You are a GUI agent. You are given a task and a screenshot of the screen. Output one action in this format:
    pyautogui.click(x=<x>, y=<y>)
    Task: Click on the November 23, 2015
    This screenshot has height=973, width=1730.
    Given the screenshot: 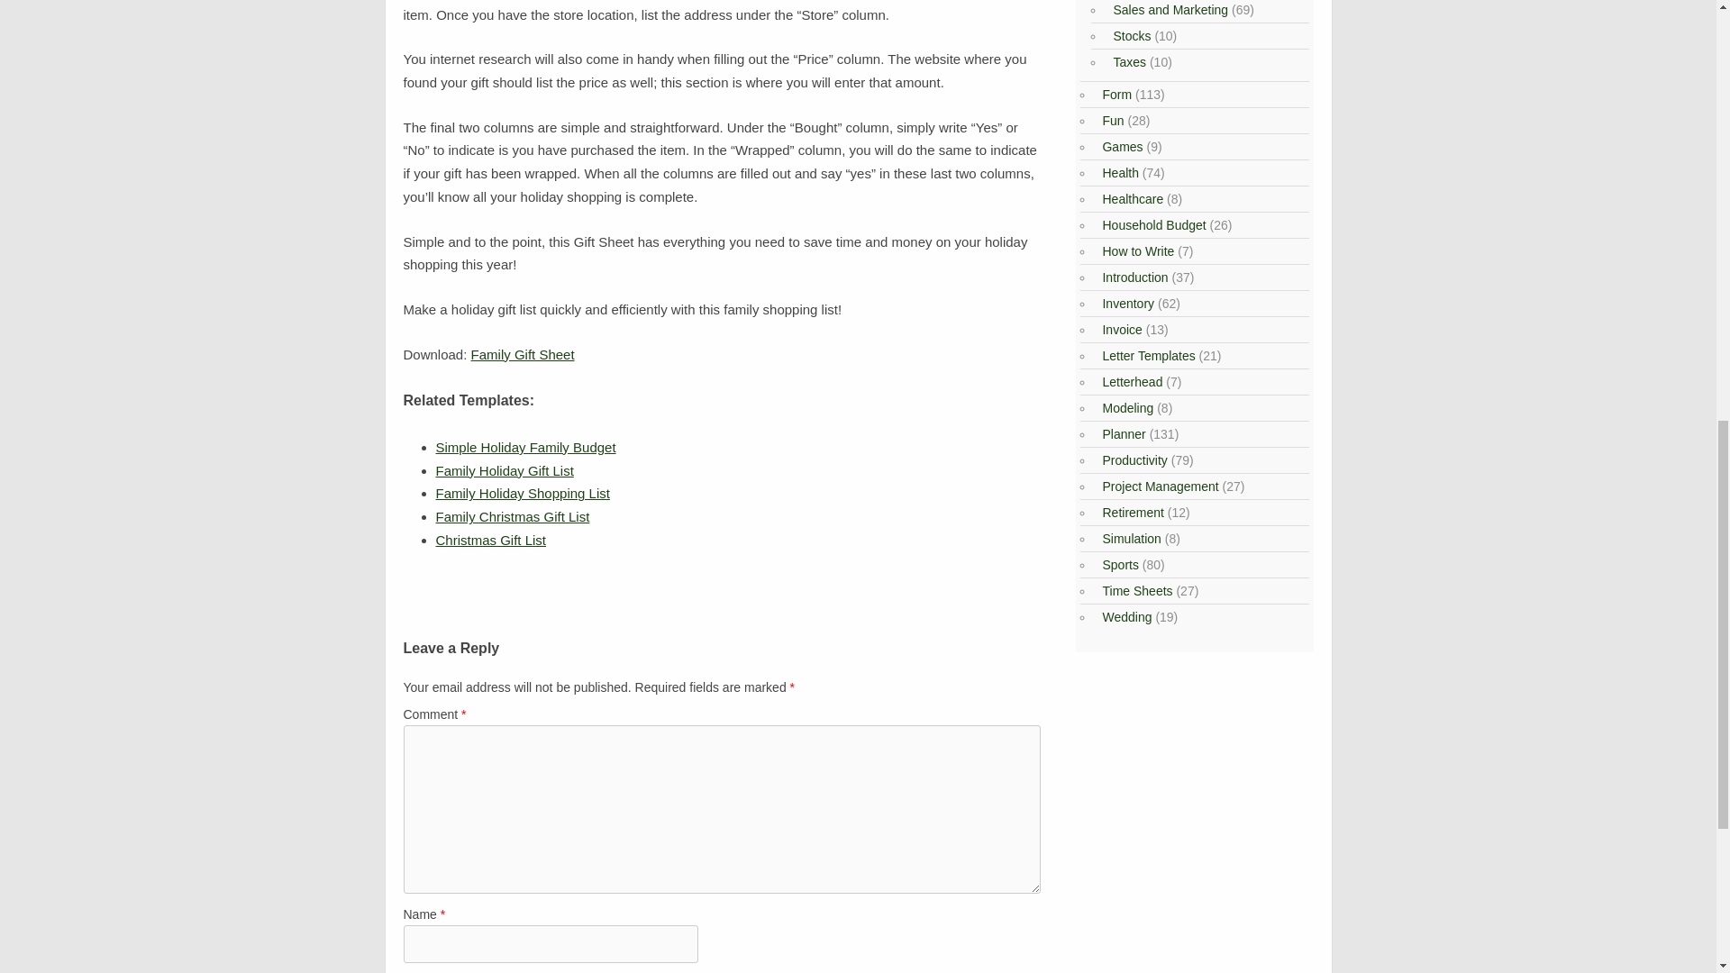 What is the action you would take?
    pyautogui.click(x=505, y=470)
    